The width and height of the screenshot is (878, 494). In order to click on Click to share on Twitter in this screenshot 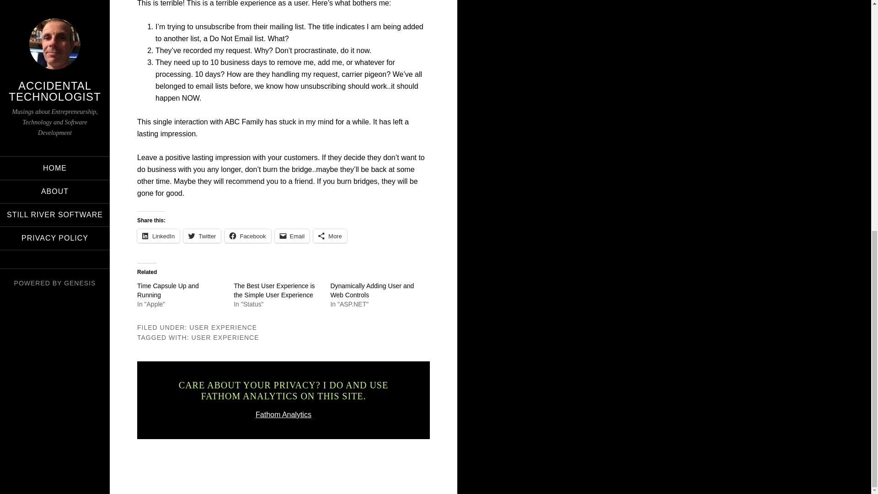, I will do `click(202, 236)`.